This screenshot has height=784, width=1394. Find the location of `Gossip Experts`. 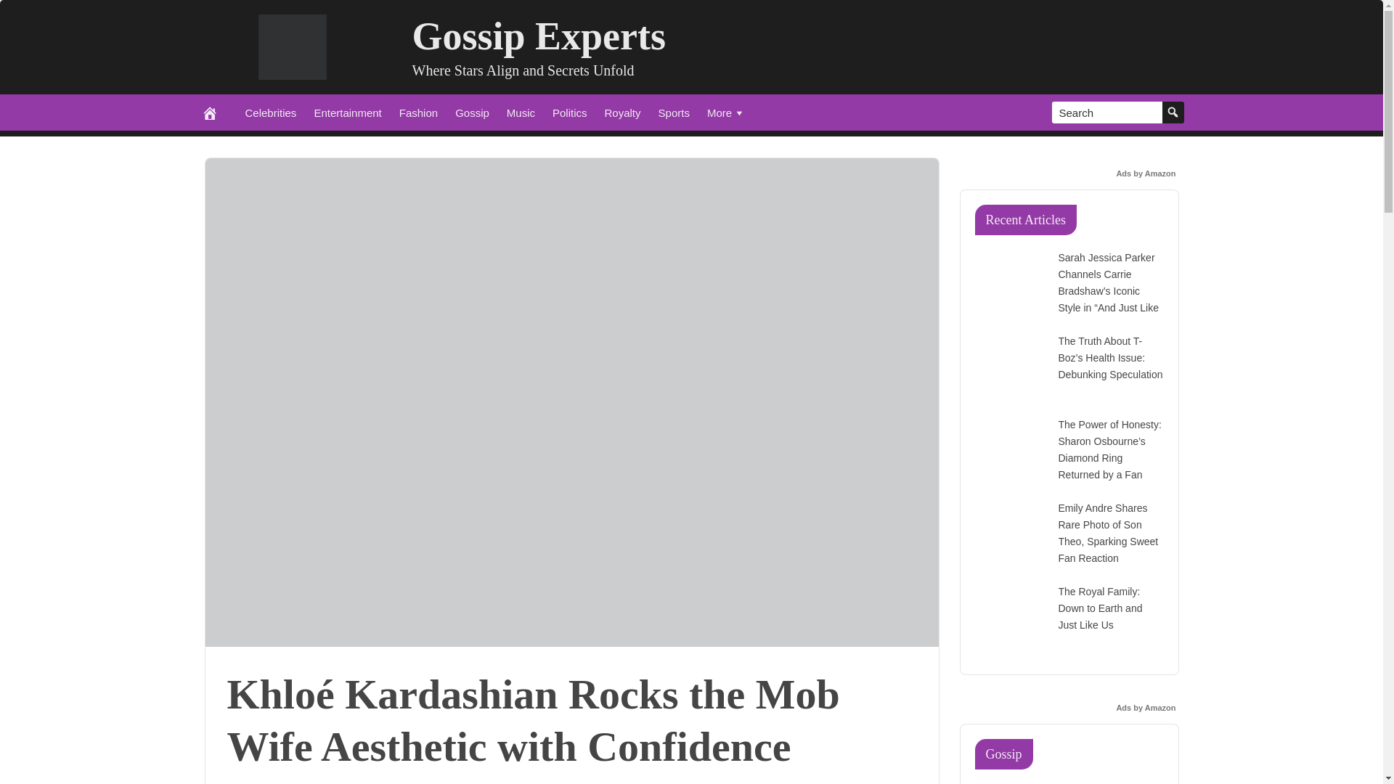

Gossip Experts is located at coordinates (539, 36).